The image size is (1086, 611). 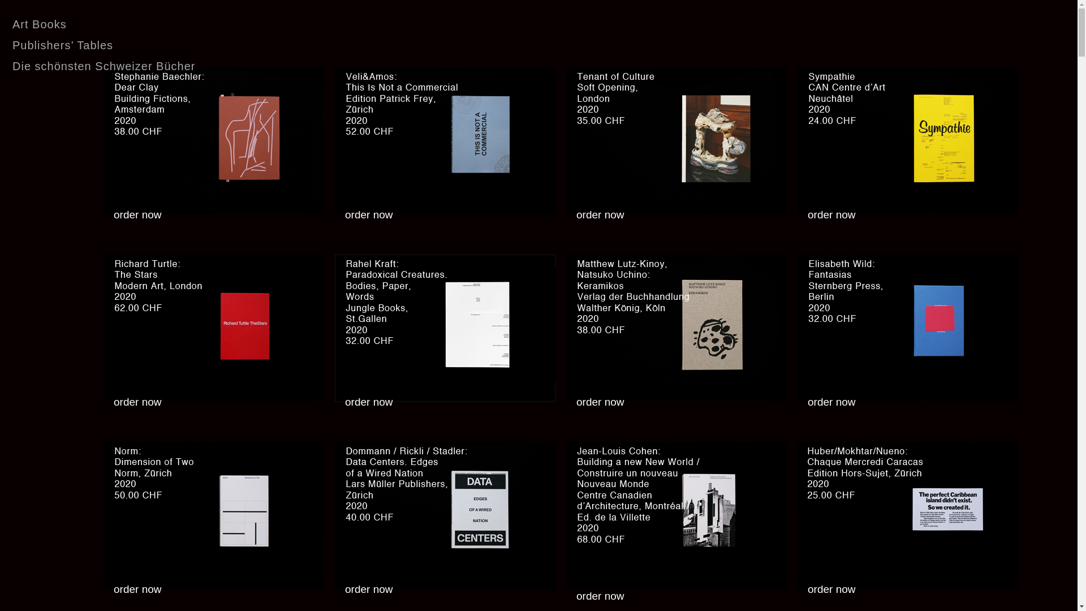 What do you see at coordinates (138, 215) in the screenshot?
I see `order now` at bounding box center [138, 215].